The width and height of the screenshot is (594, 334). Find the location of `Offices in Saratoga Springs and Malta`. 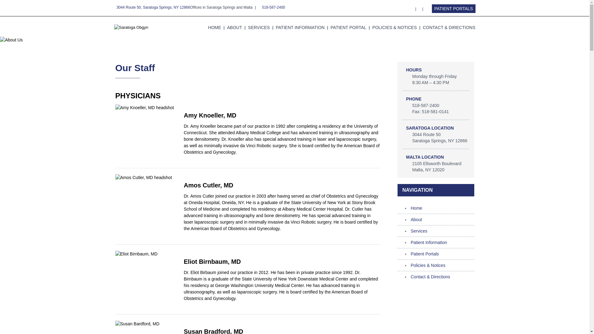

Offices in Saratoga Springs and Malta is located at coordinates (221, 7).